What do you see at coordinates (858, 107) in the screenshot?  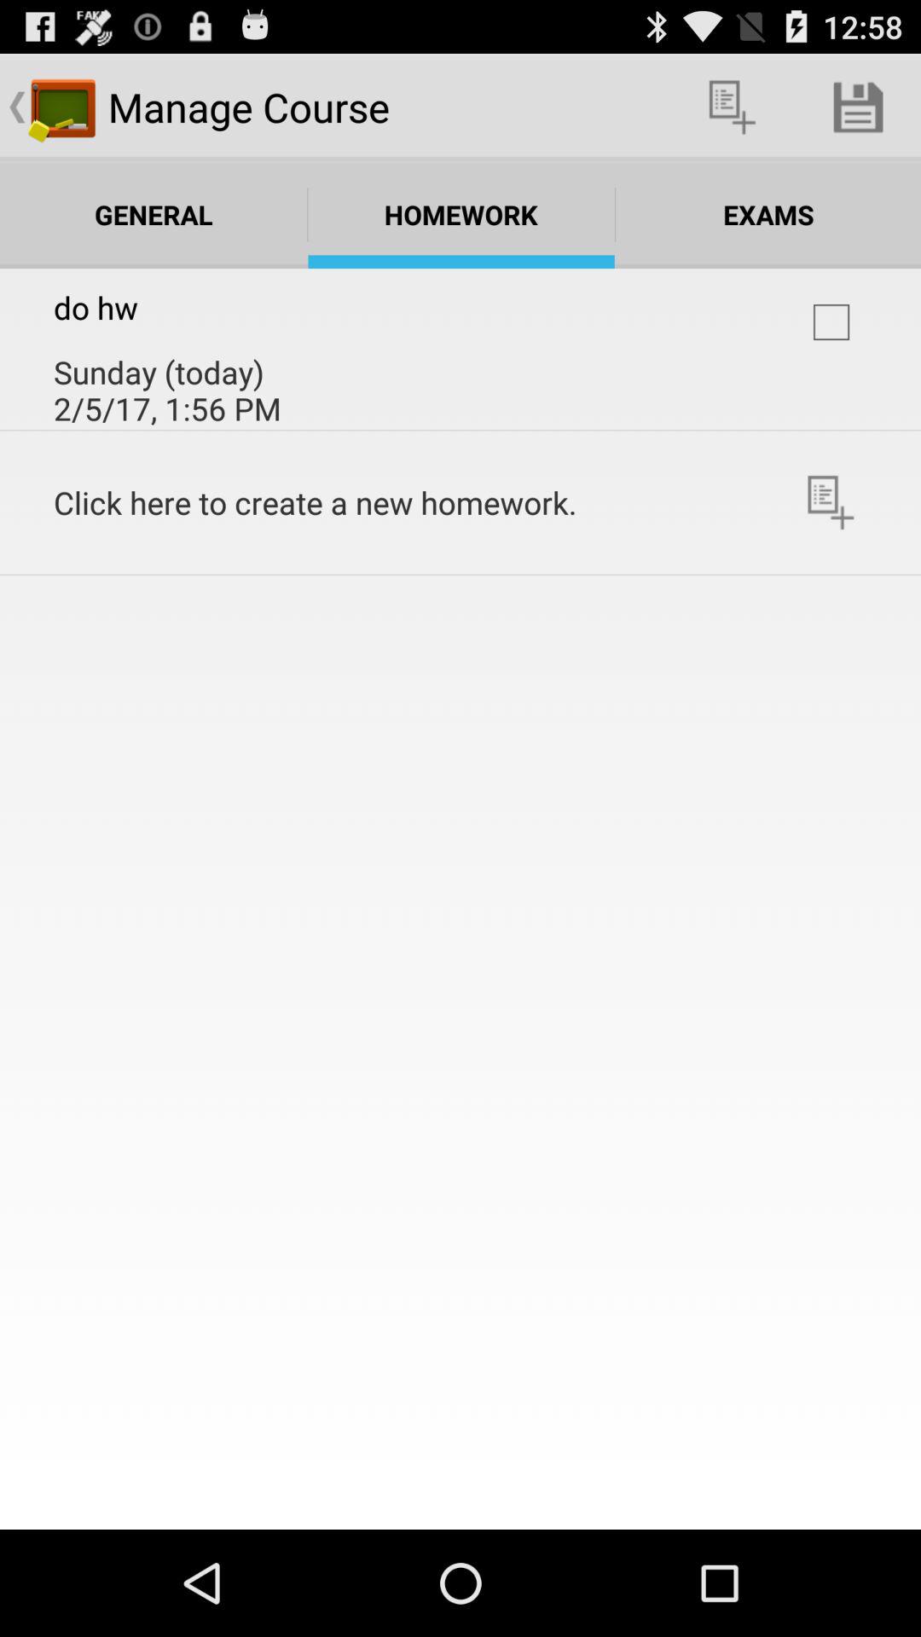 I see `press icon above the exams` at bounding box center [858, 107].